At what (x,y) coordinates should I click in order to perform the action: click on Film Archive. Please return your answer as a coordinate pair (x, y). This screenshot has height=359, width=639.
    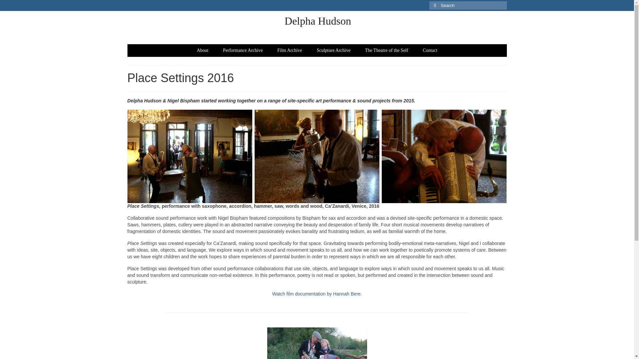
    Looking at the image, I should click on (290, 50).